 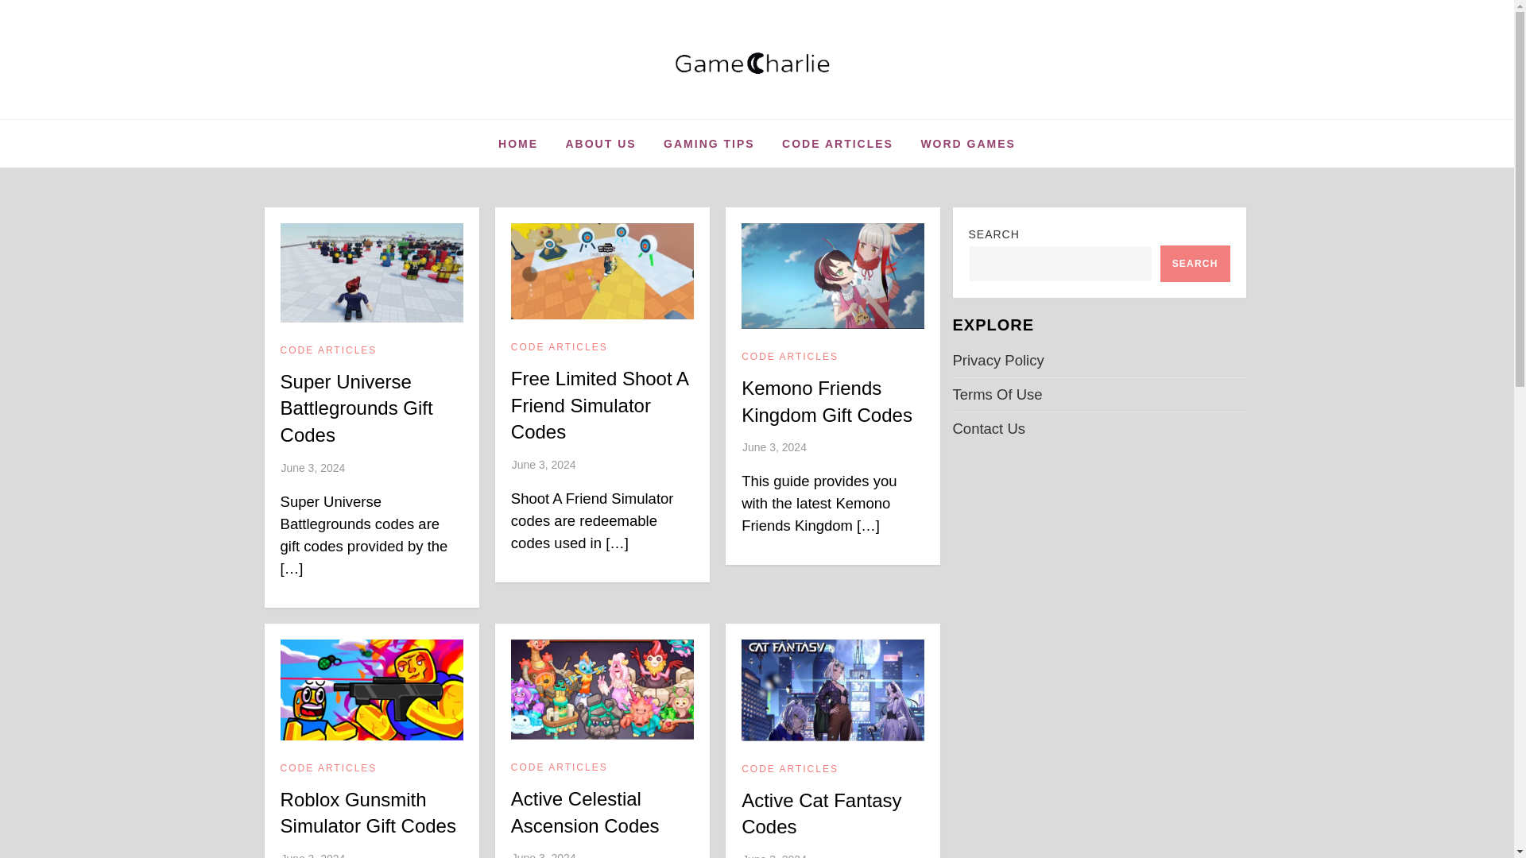 What do you see at coordinates (357, 408) in the screenshot?
I see `Super Universe Battlegrounds Gift Codes` at bounding box center [357, 408].